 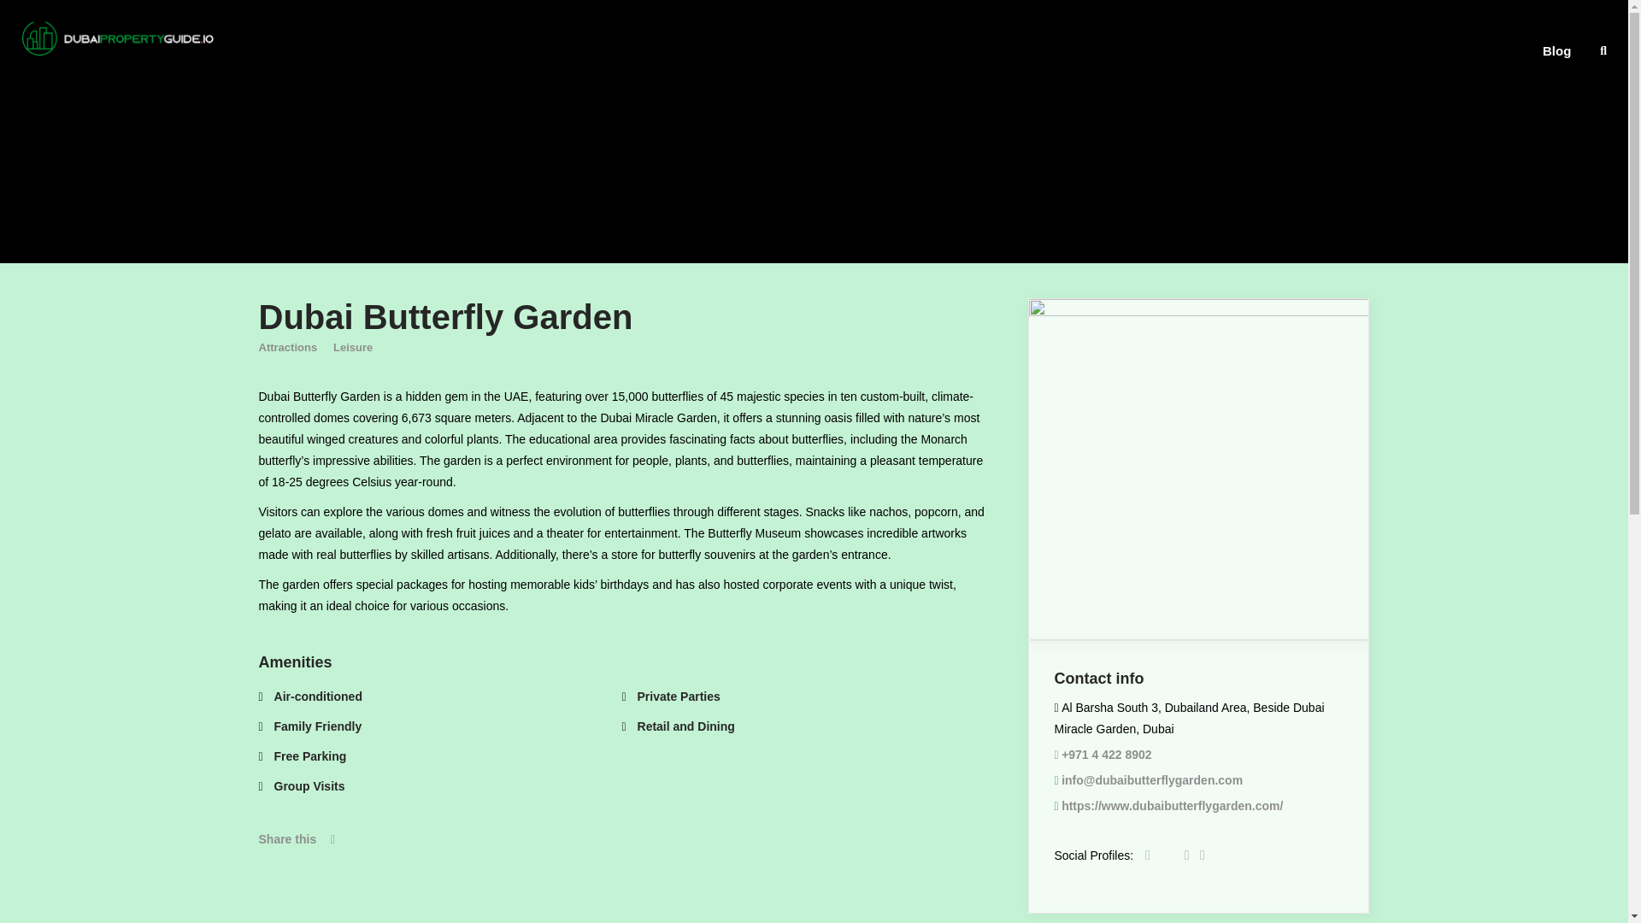 What do you see at coordinates (287, 348) in the screenshot?
I see `Attractions` at bounding box center [287, 348].